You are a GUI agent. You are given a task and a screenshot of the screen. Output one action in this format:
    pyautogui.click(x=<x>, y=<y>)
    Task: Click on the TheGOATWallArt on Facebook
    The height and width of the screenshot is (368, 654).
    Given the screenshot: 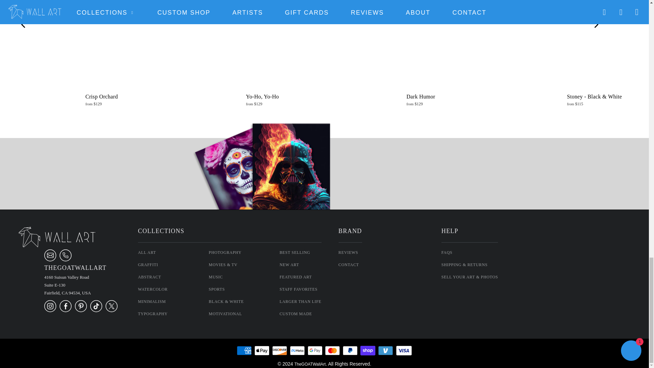 What is the action you would take?
    pyautogui.click(x=65, y=311)
    